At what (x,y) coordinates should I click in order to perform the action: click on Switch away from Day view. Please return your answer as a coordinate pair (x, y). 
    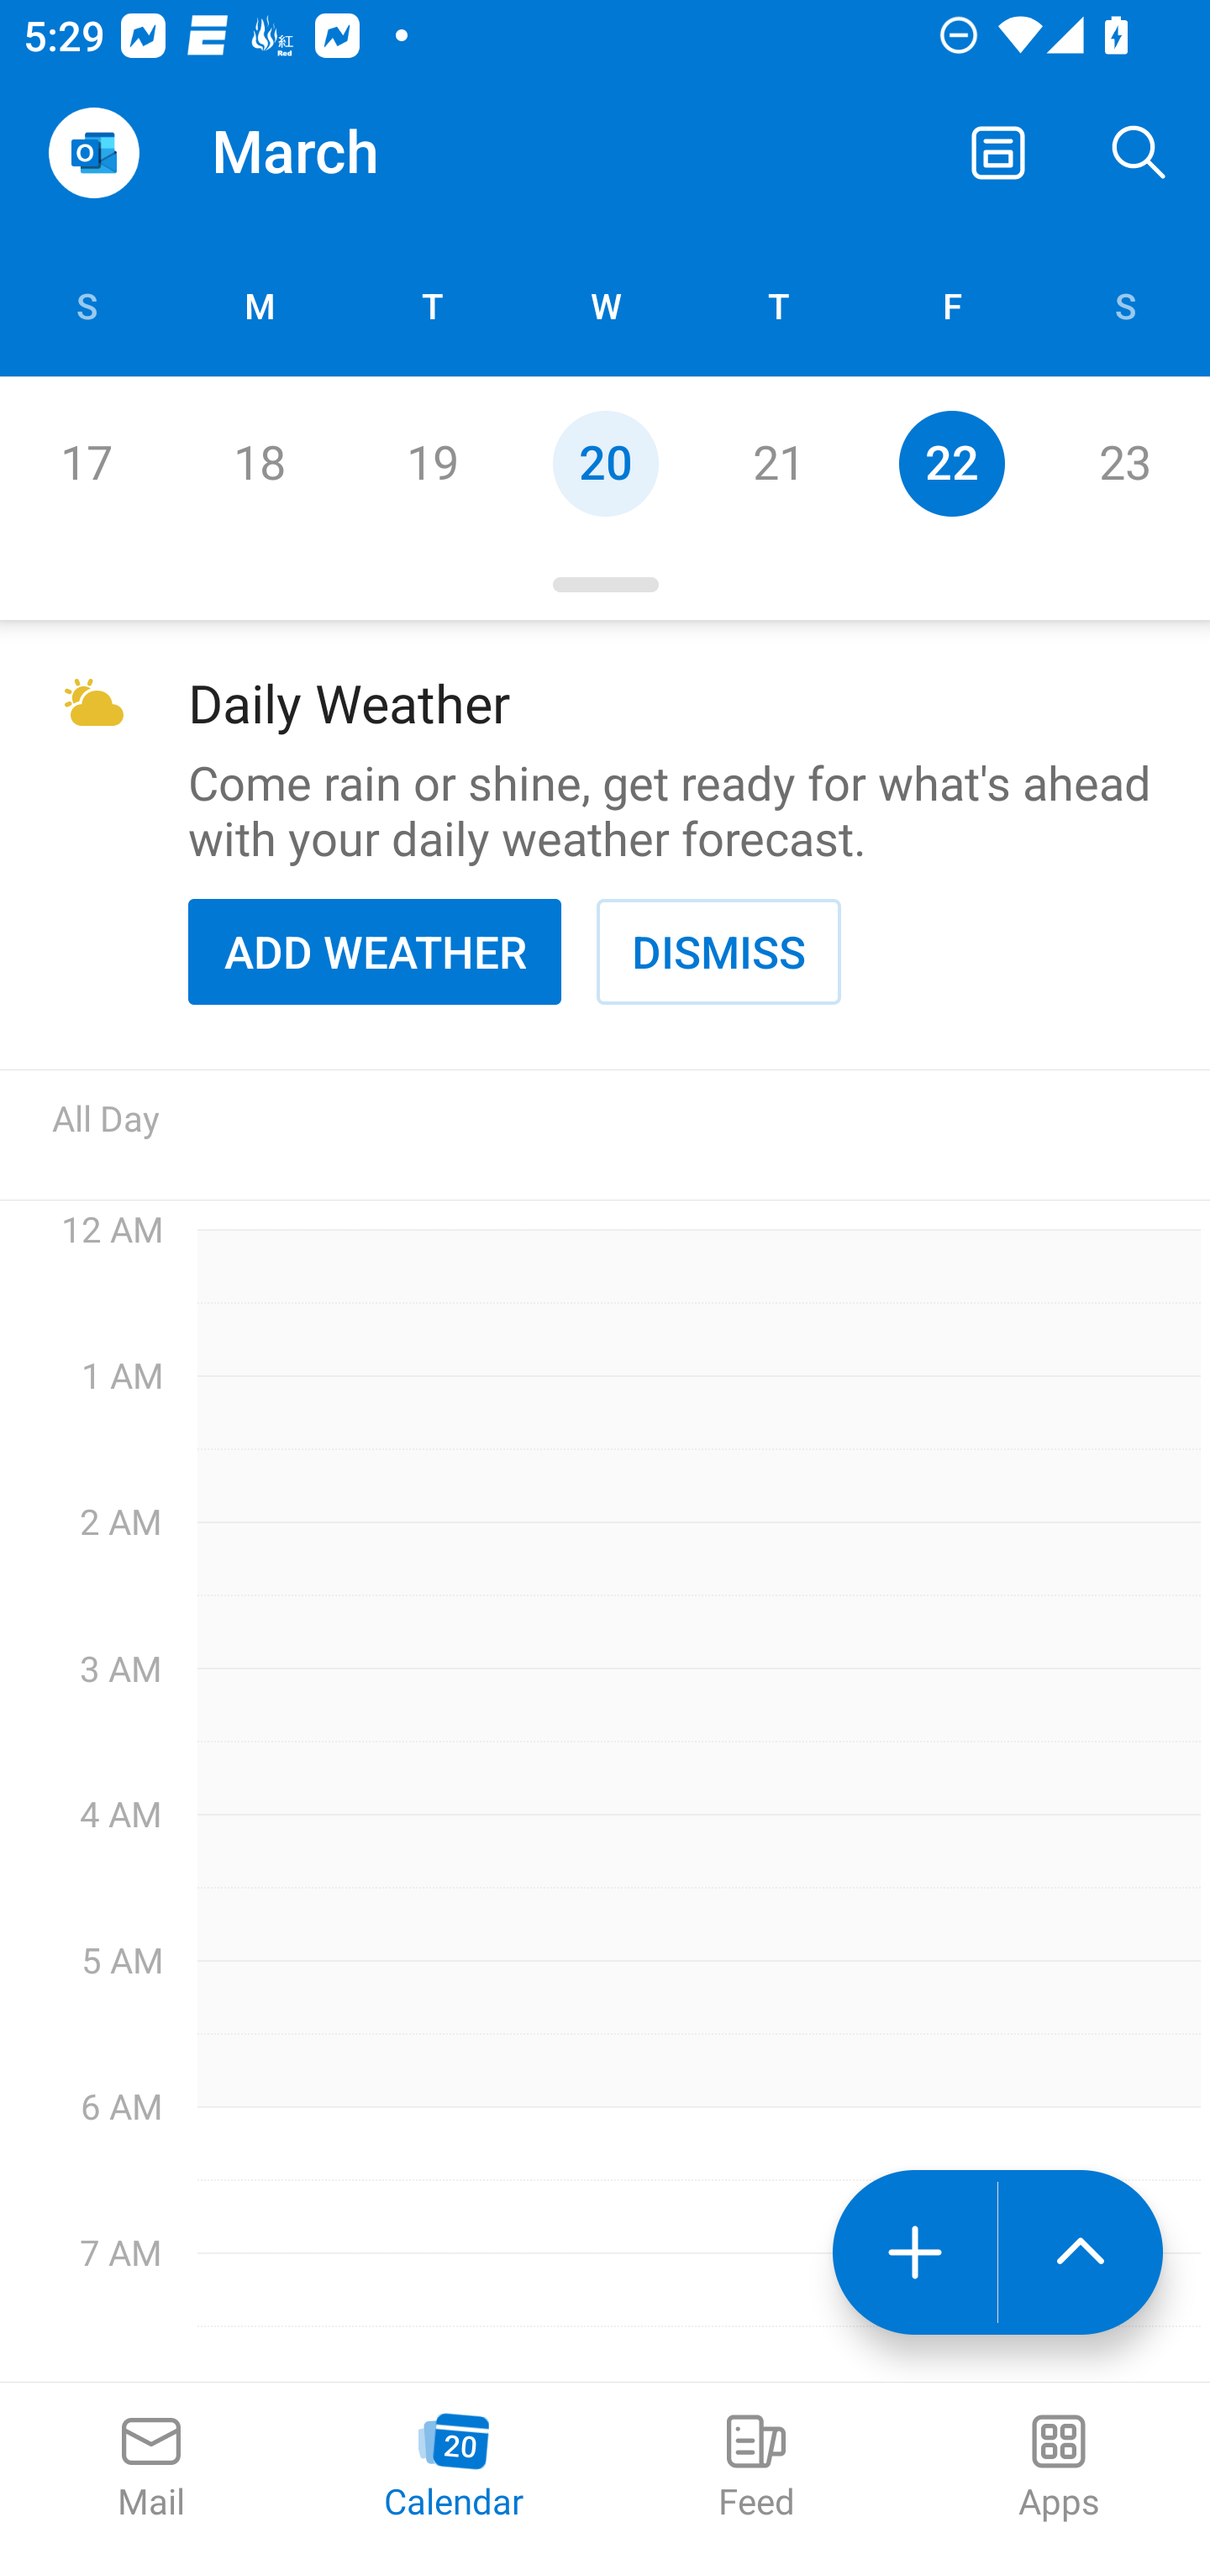
    Looking at the image, I should click on (998, 153).